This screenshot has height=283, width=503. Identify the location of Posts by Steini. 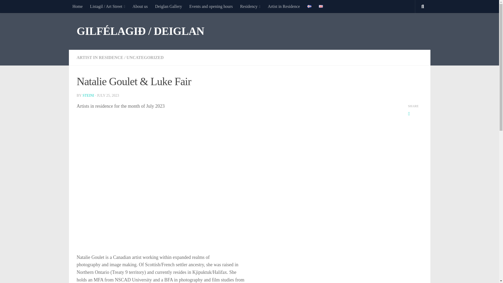
(88, 95).